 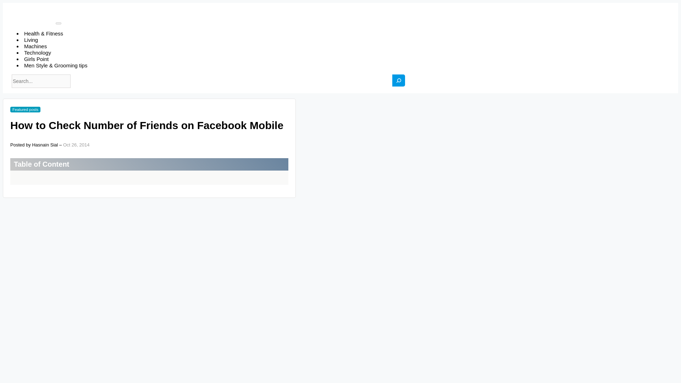 What do you see at coordinates (31, 40) in the screenshot?
I see `Living` at bounding box center [31, 40].